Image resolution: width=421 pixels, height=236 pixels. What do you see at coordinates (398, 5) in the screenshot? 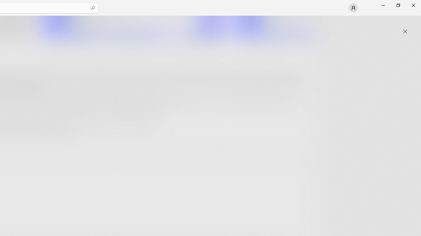
I see `Restore Microsoft Store` at bounding box center [398, 5].